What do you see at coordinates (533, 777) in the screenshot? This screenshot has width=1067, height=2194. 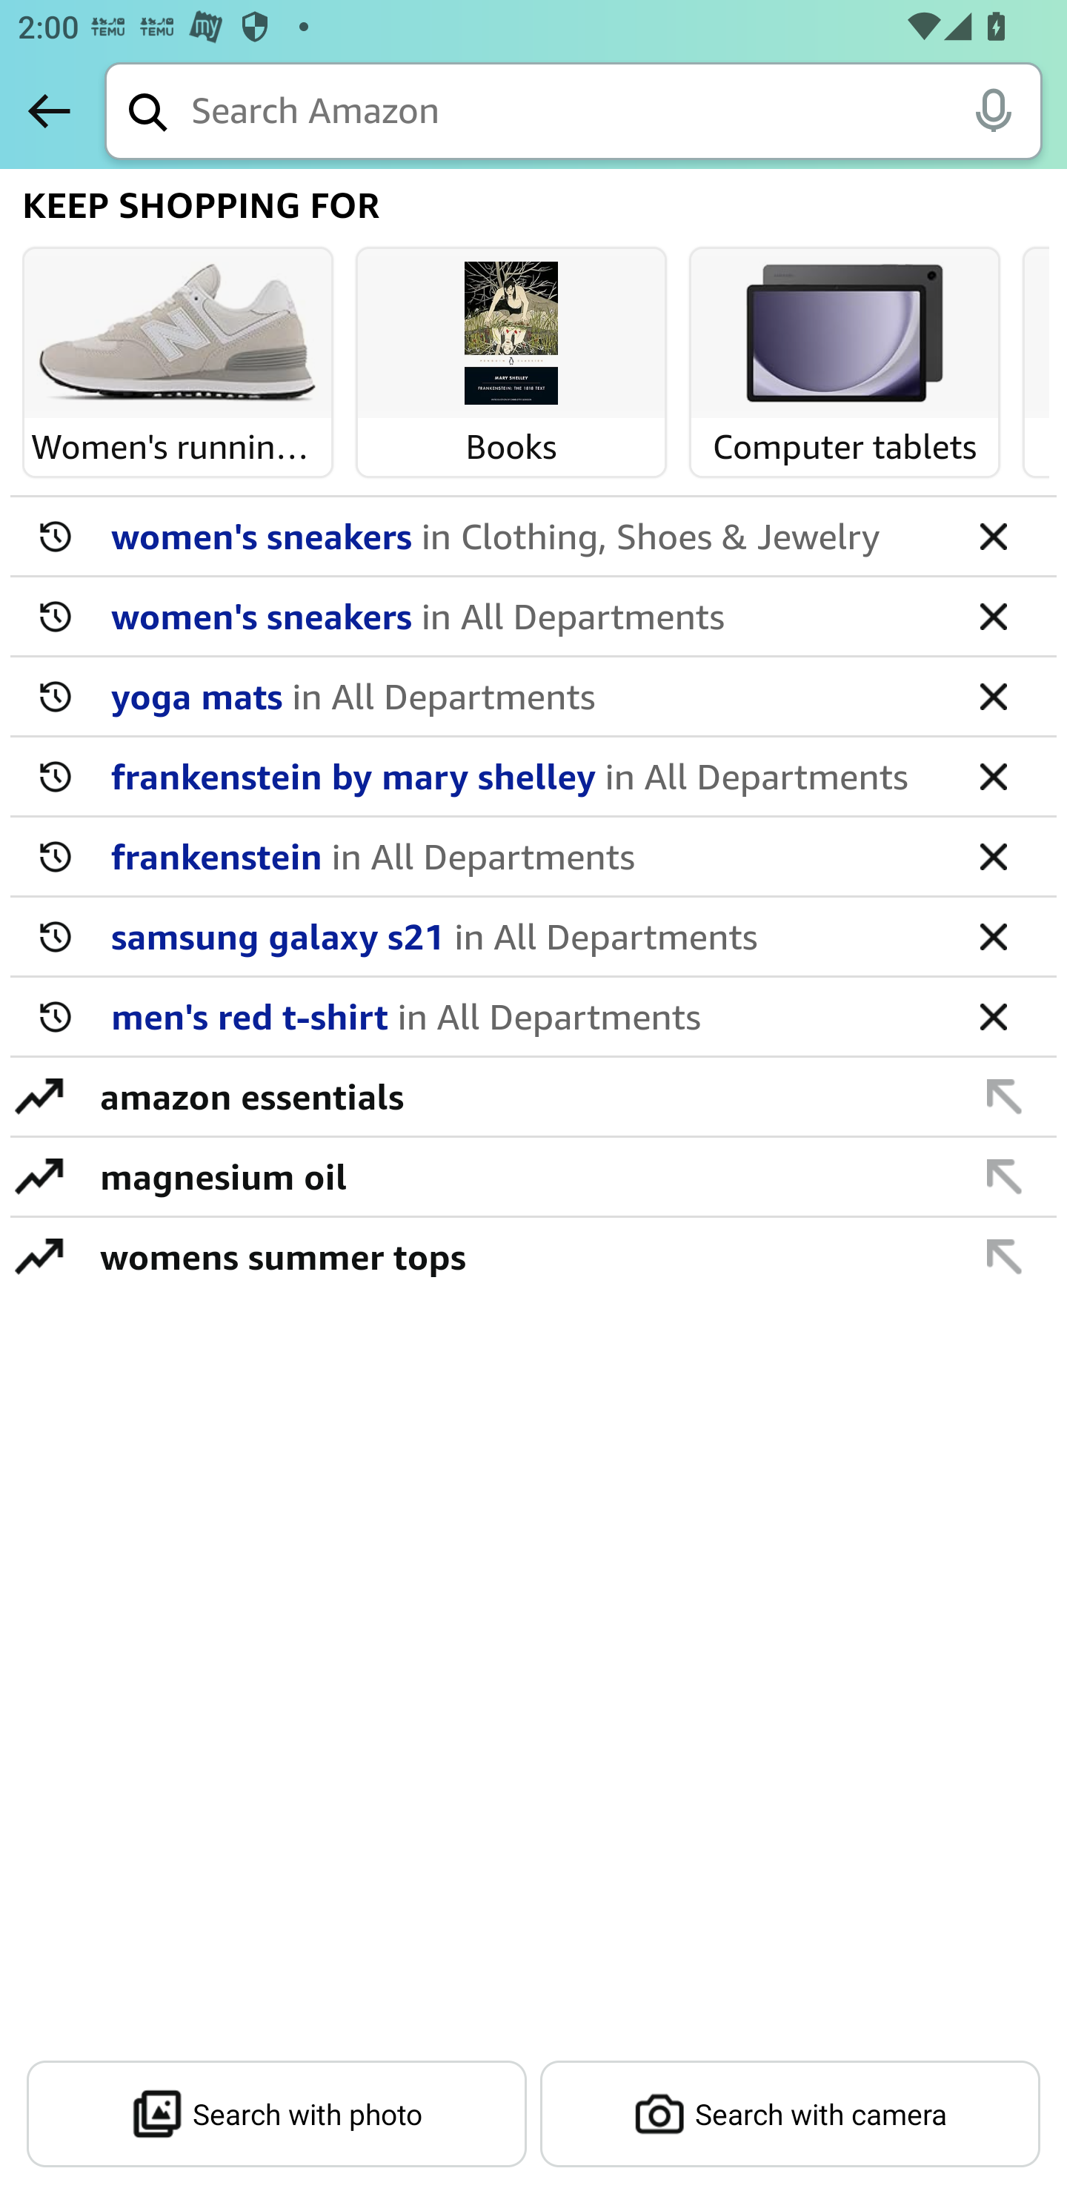 I see `frankenstein by mary shelley delete` at bounding box center [533, 777].